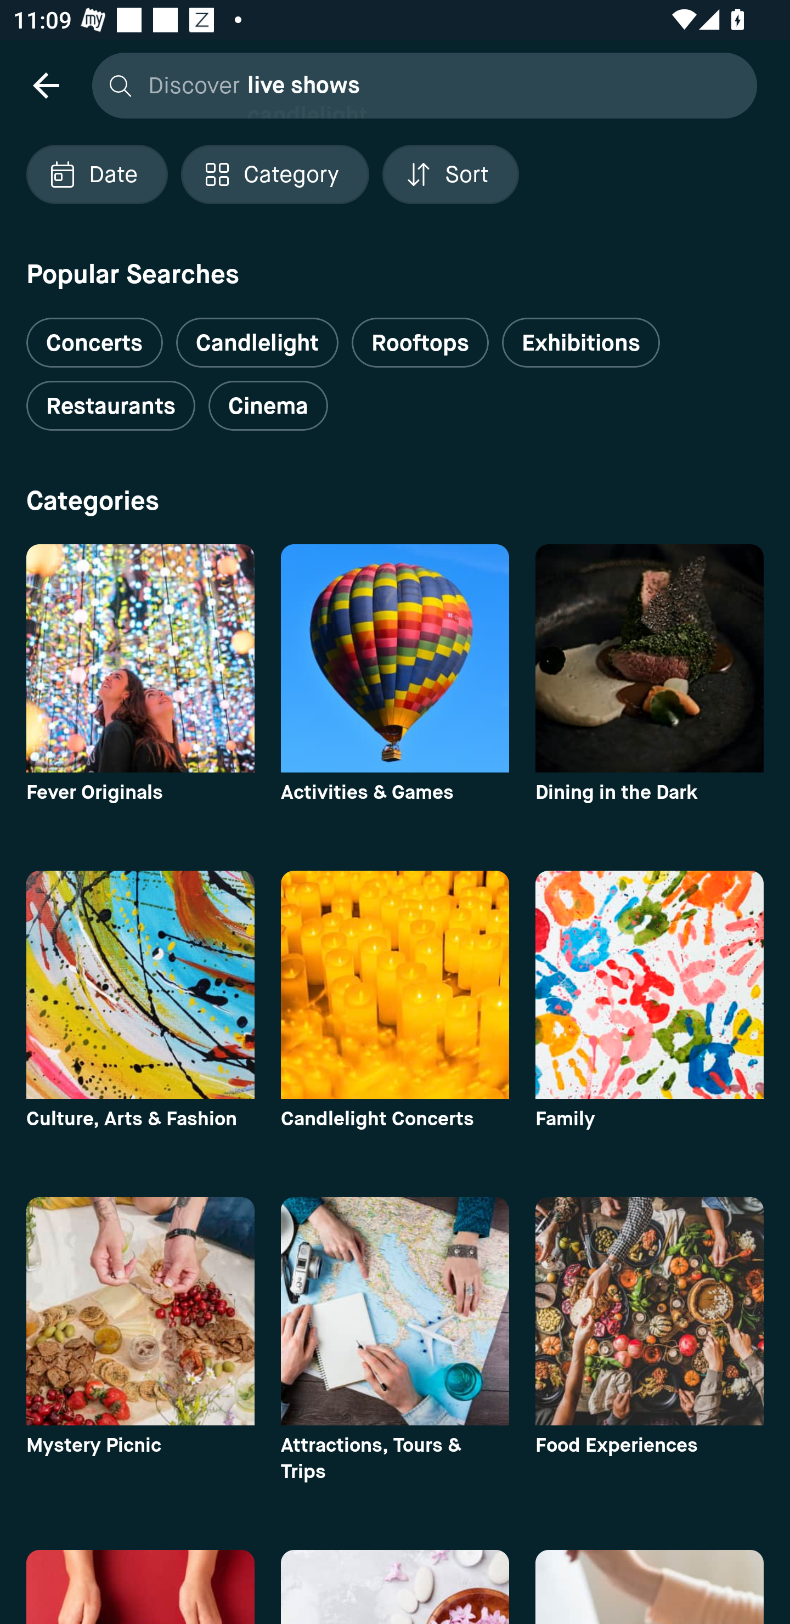 The height and width of the screenshot is (1624, 790). What do you see at coordinates (140, 1311) in the screenshot?
I see `category image` at bounding box center [140, 1311].